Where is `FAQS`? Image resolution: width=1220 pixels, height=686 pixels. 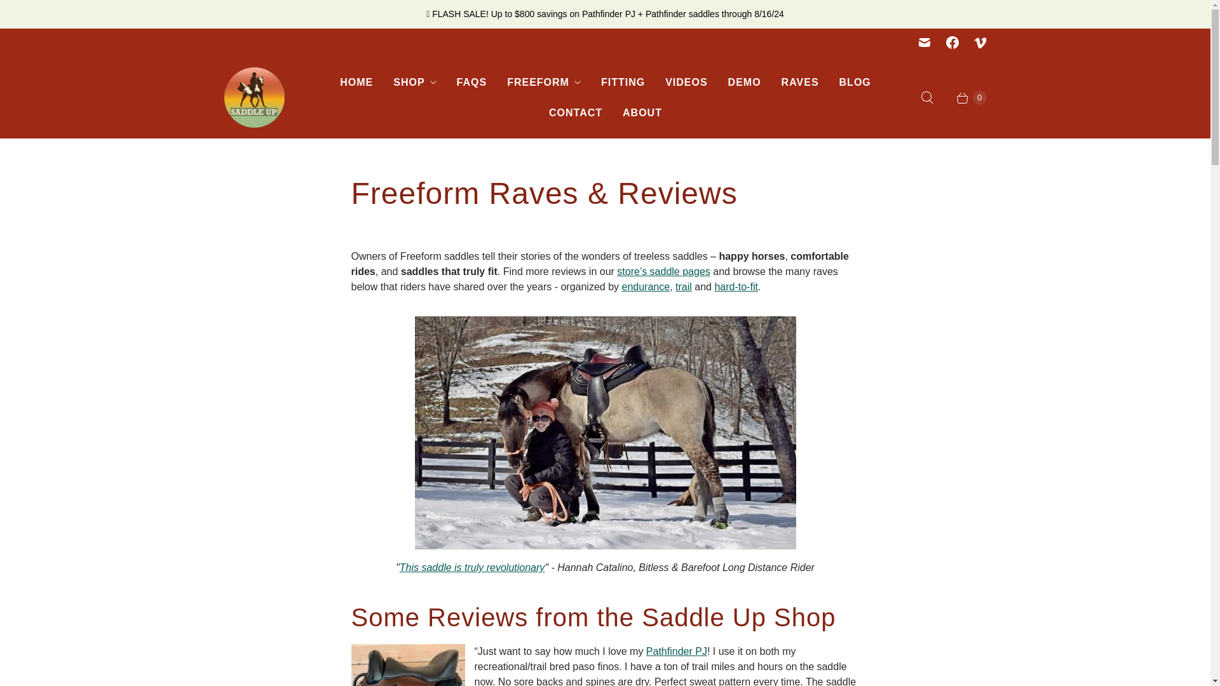 FAQS is located at coordinates (471, 83).